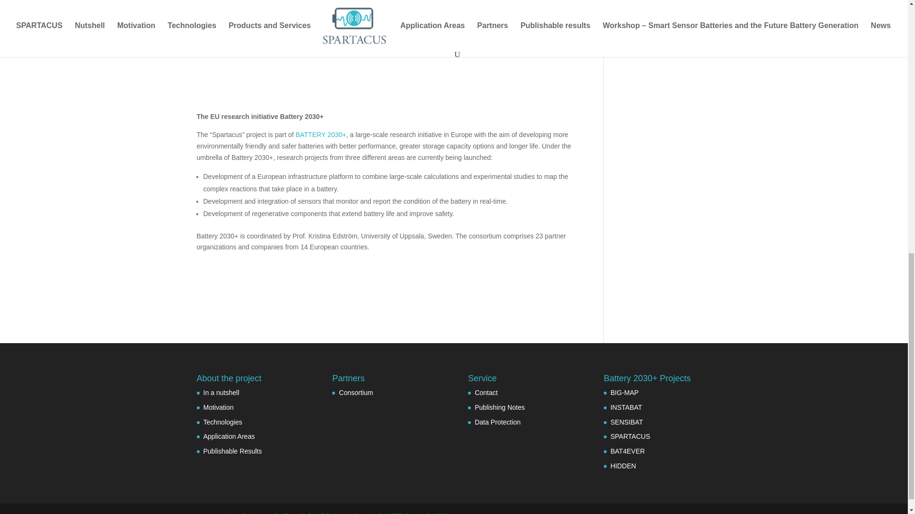 This screenshot has width=915, height=514. Describe the element at coordinates (356, 392) in the screenshot. I see `Consortium` at that location.